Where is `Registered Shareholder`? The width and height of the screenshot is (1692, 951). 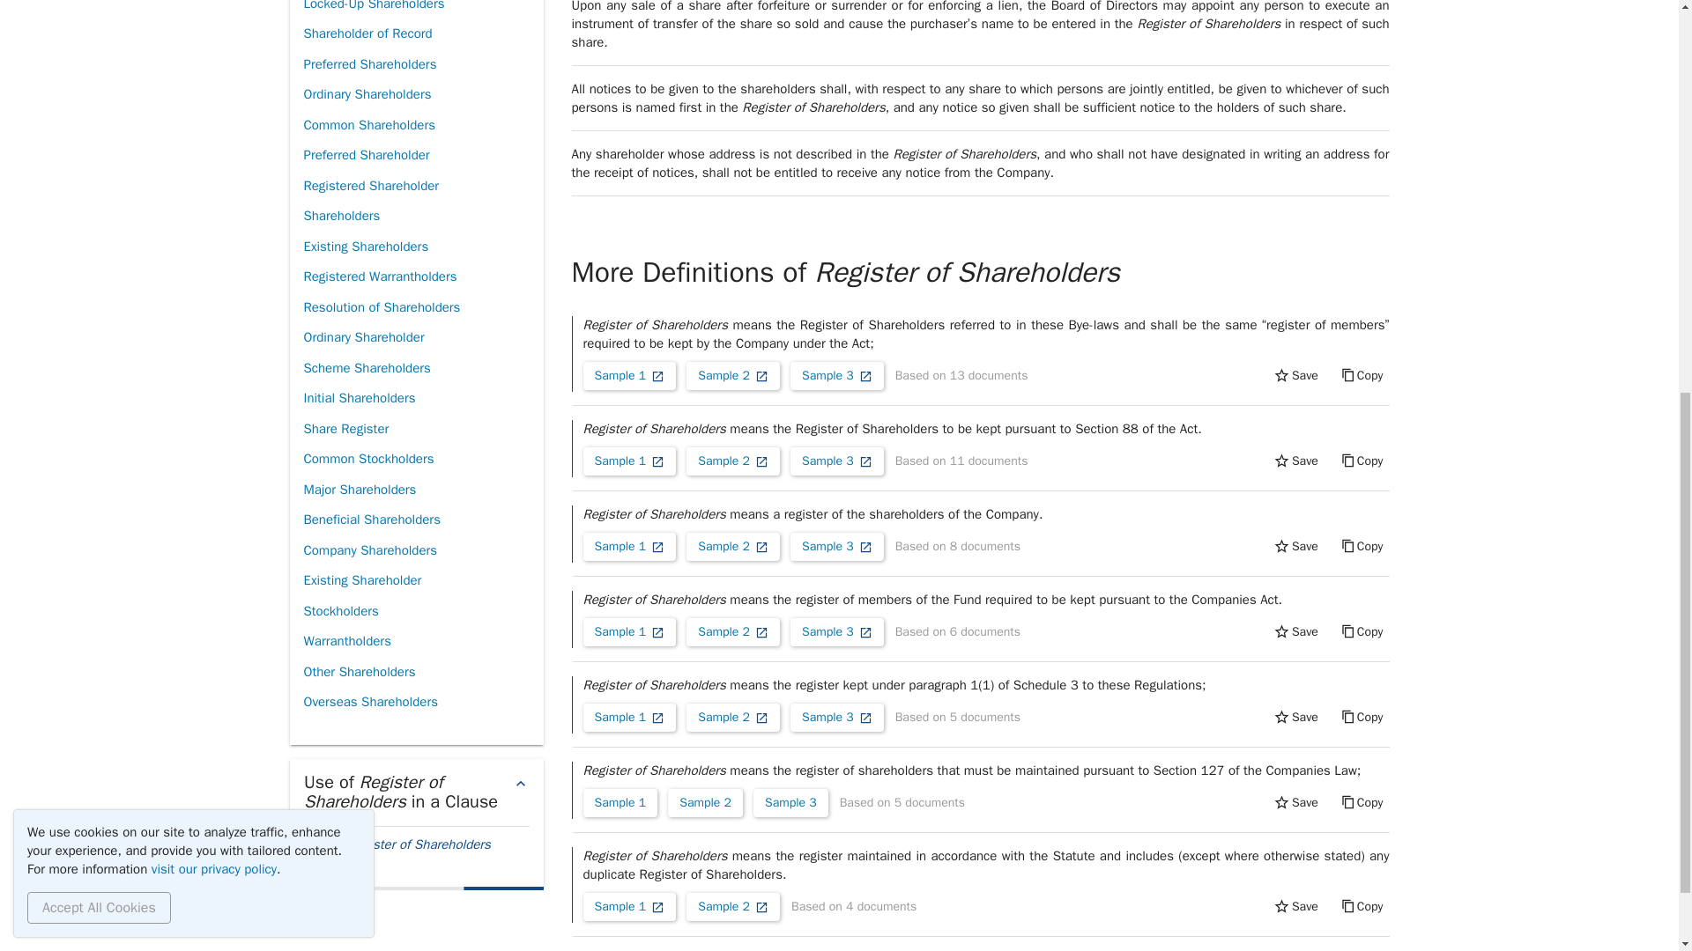 Registered Shareholder is located at coordinates (370, 186).